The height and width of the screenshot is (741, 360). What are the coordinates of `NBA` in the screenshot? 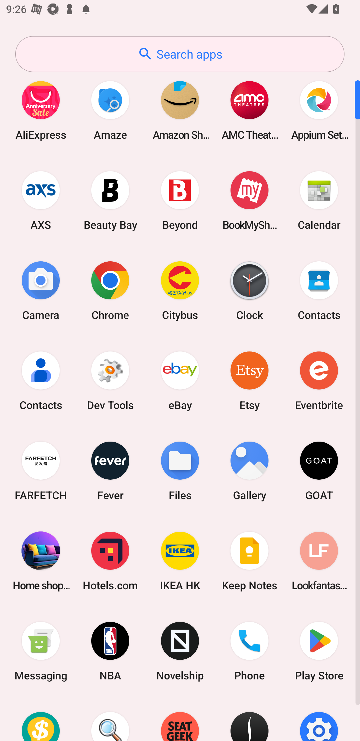 It's located at (110, 651).